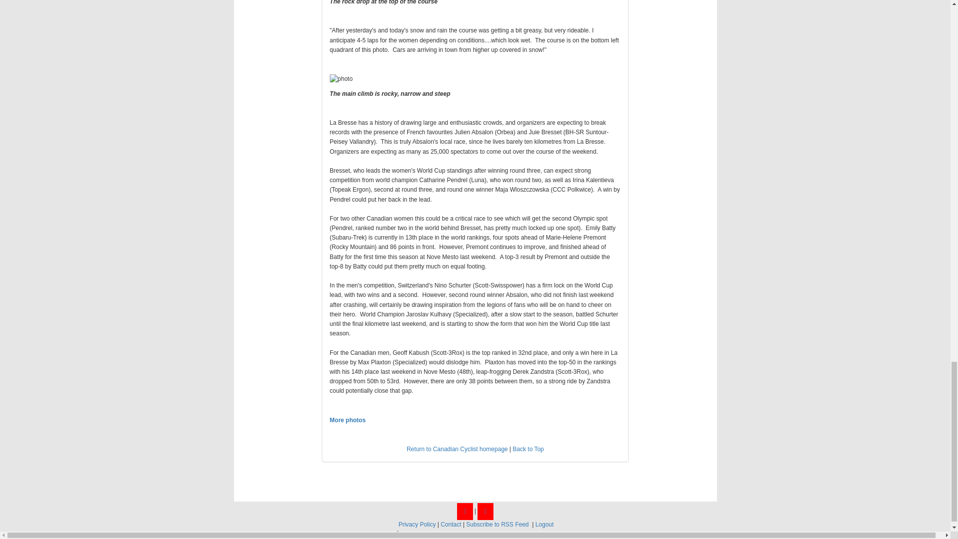 The image size is (958, 539). Describe the element at coordinates (457, 449) in the screenshot. I see `Return to Canadian Cyclist homepage` at that location.